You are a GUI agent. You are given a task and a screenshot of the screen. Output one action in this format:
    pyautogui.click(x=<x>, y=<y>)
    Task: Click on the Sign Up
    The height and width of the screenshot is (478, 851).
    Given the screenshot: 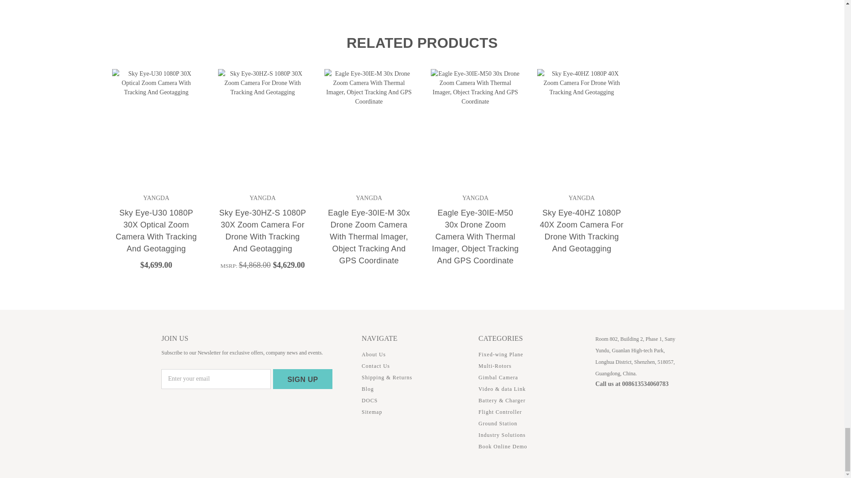 What is the action you would take?
    pyautogui.click(x=303, y=379)
    